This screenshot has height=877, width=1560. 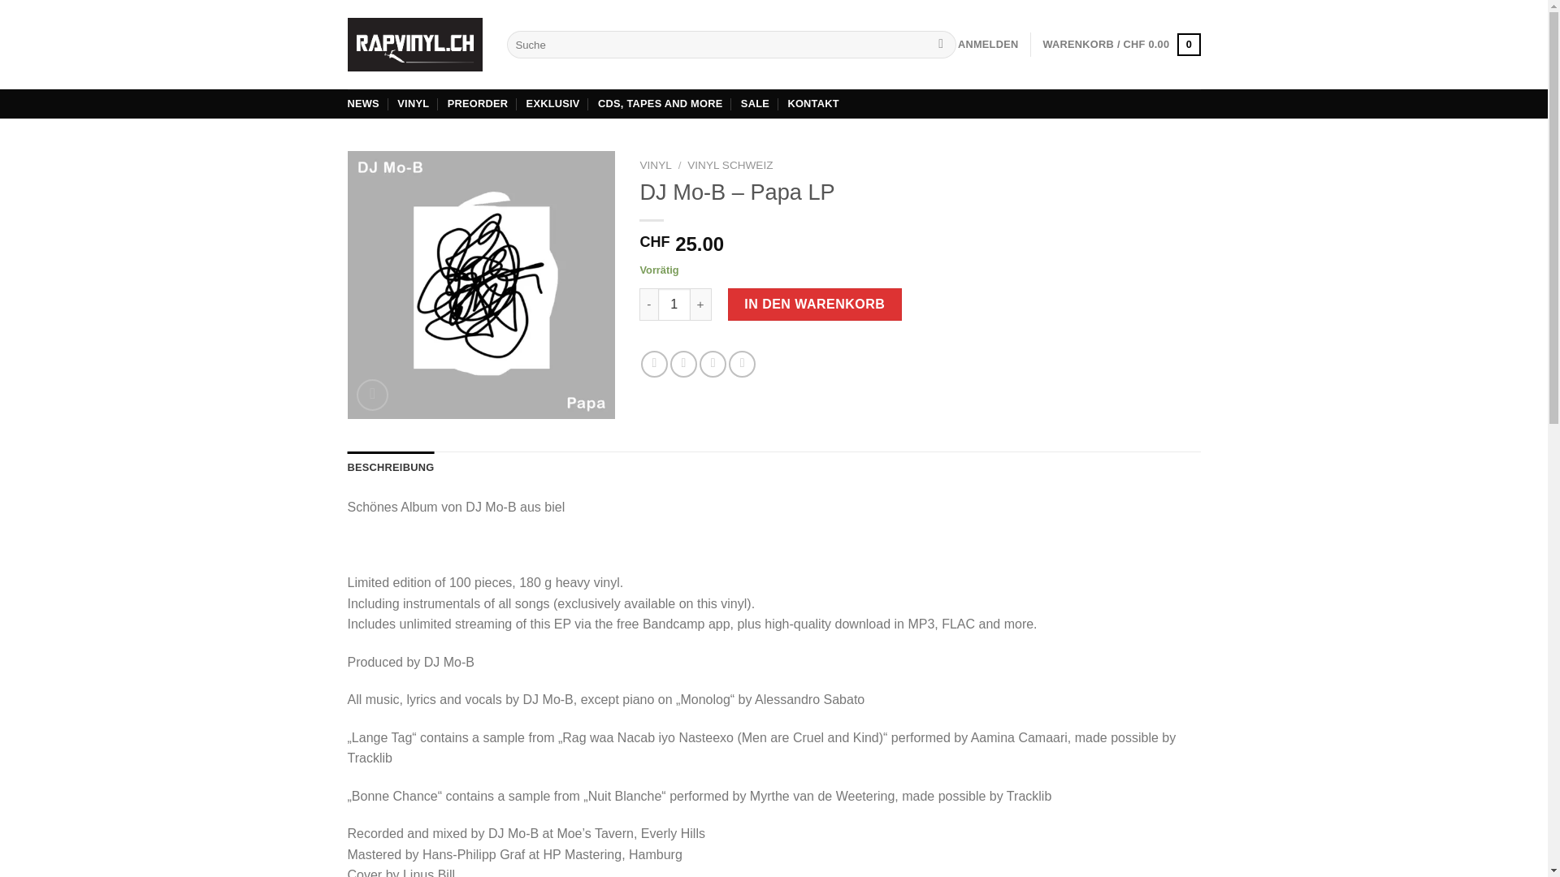 I want to click on ANMELDEN, so click(x=988, y=44).